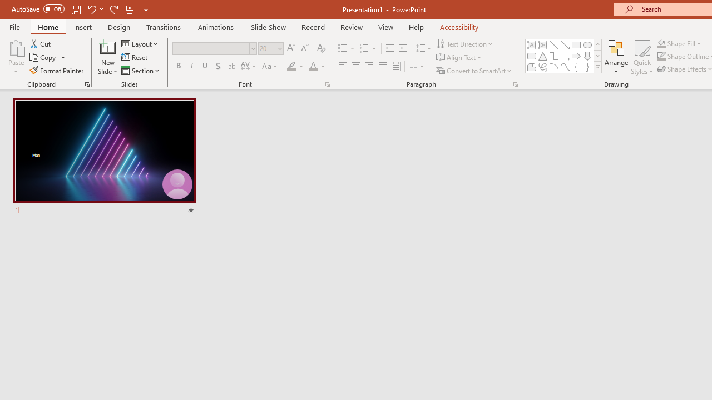 Image resolution: width=712 pixels, height=400 pixels. I want to click on Shadow, so click(218, 67).